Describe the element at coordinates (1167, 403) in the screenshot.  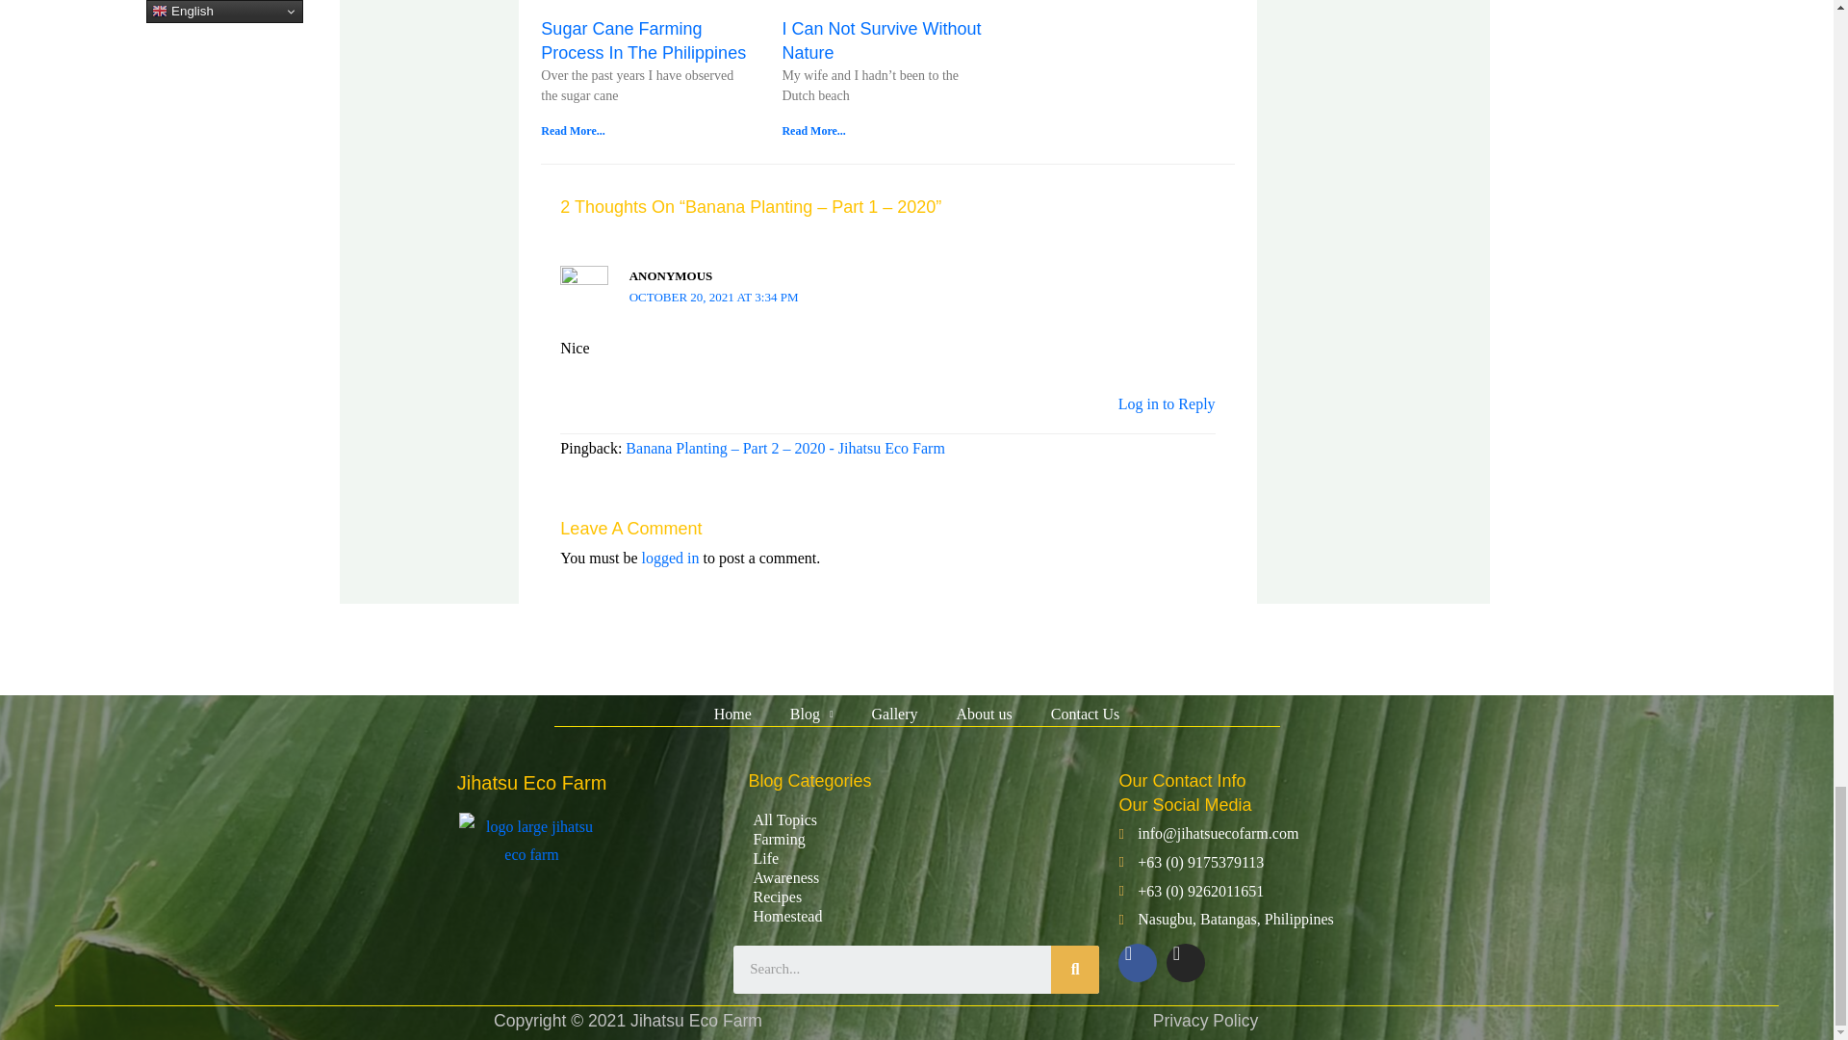
I see `Log in to Reply` at that location.